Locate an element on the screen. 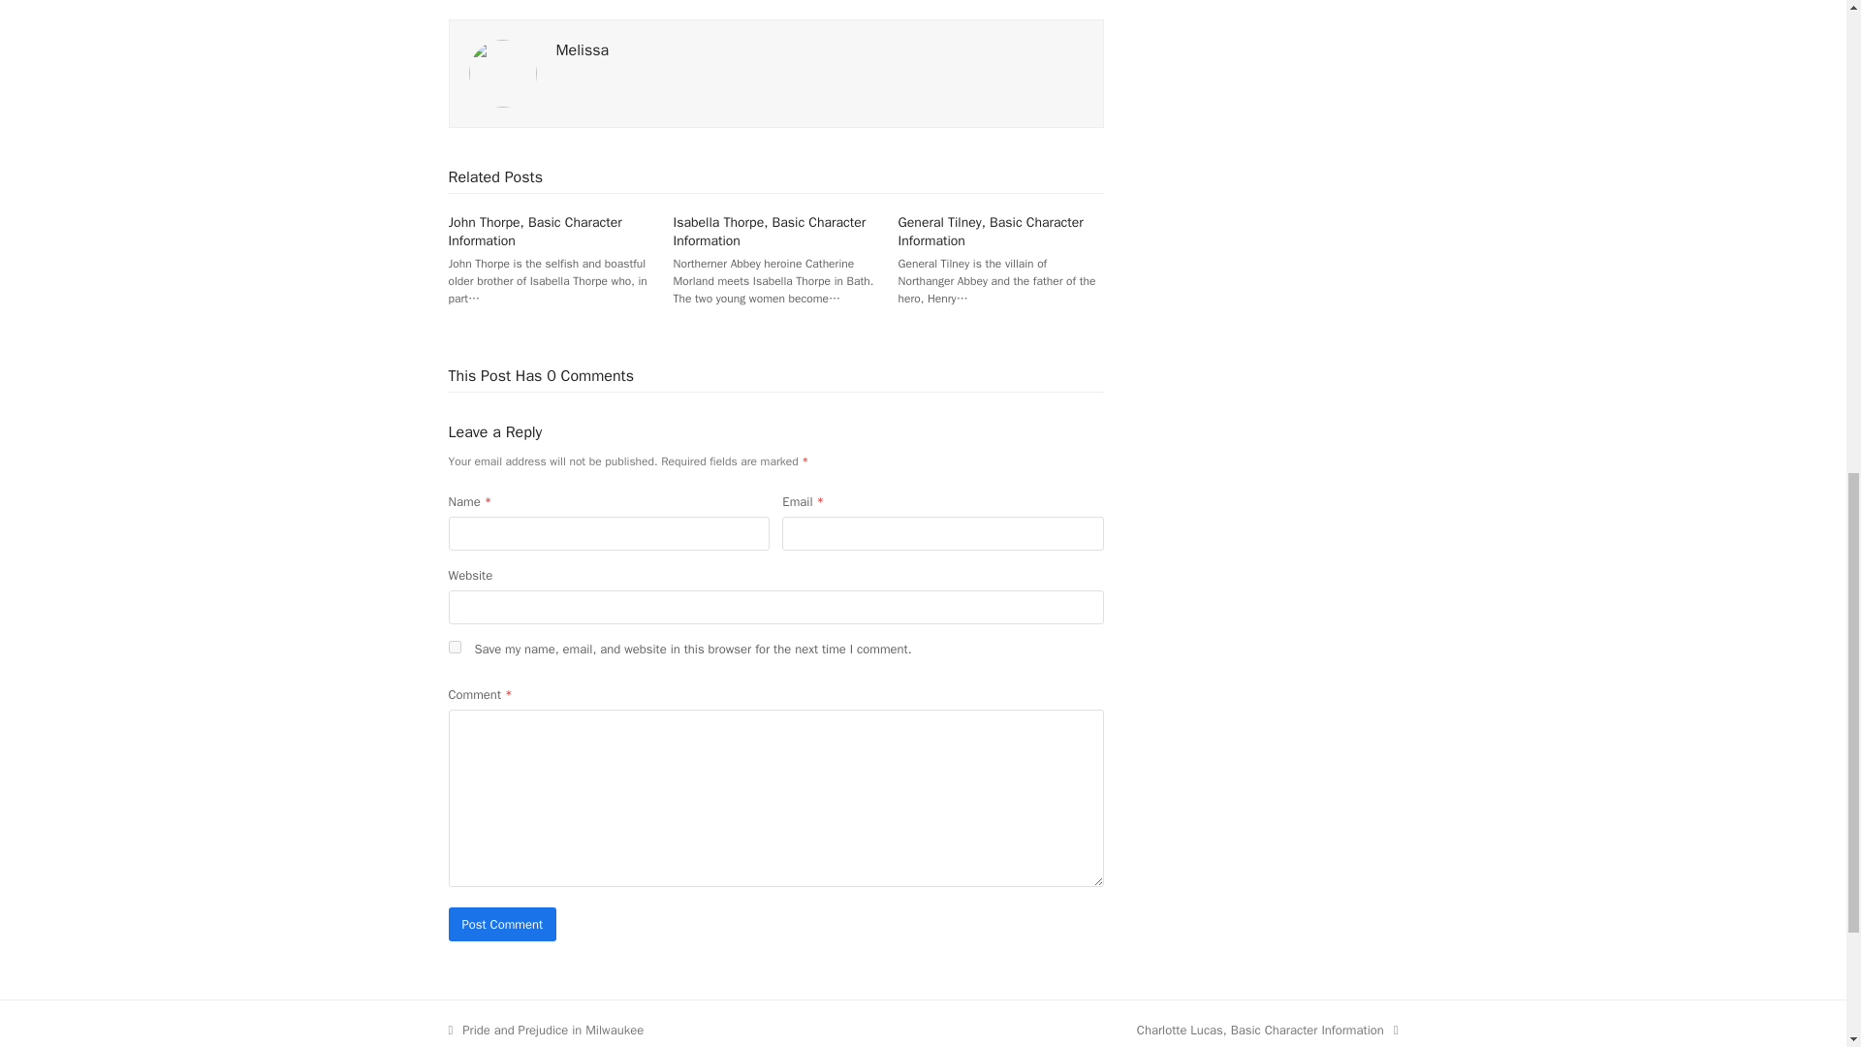 The width and height of the screenshot is (1861, 1047). yes is located at coordinates (502, 924).